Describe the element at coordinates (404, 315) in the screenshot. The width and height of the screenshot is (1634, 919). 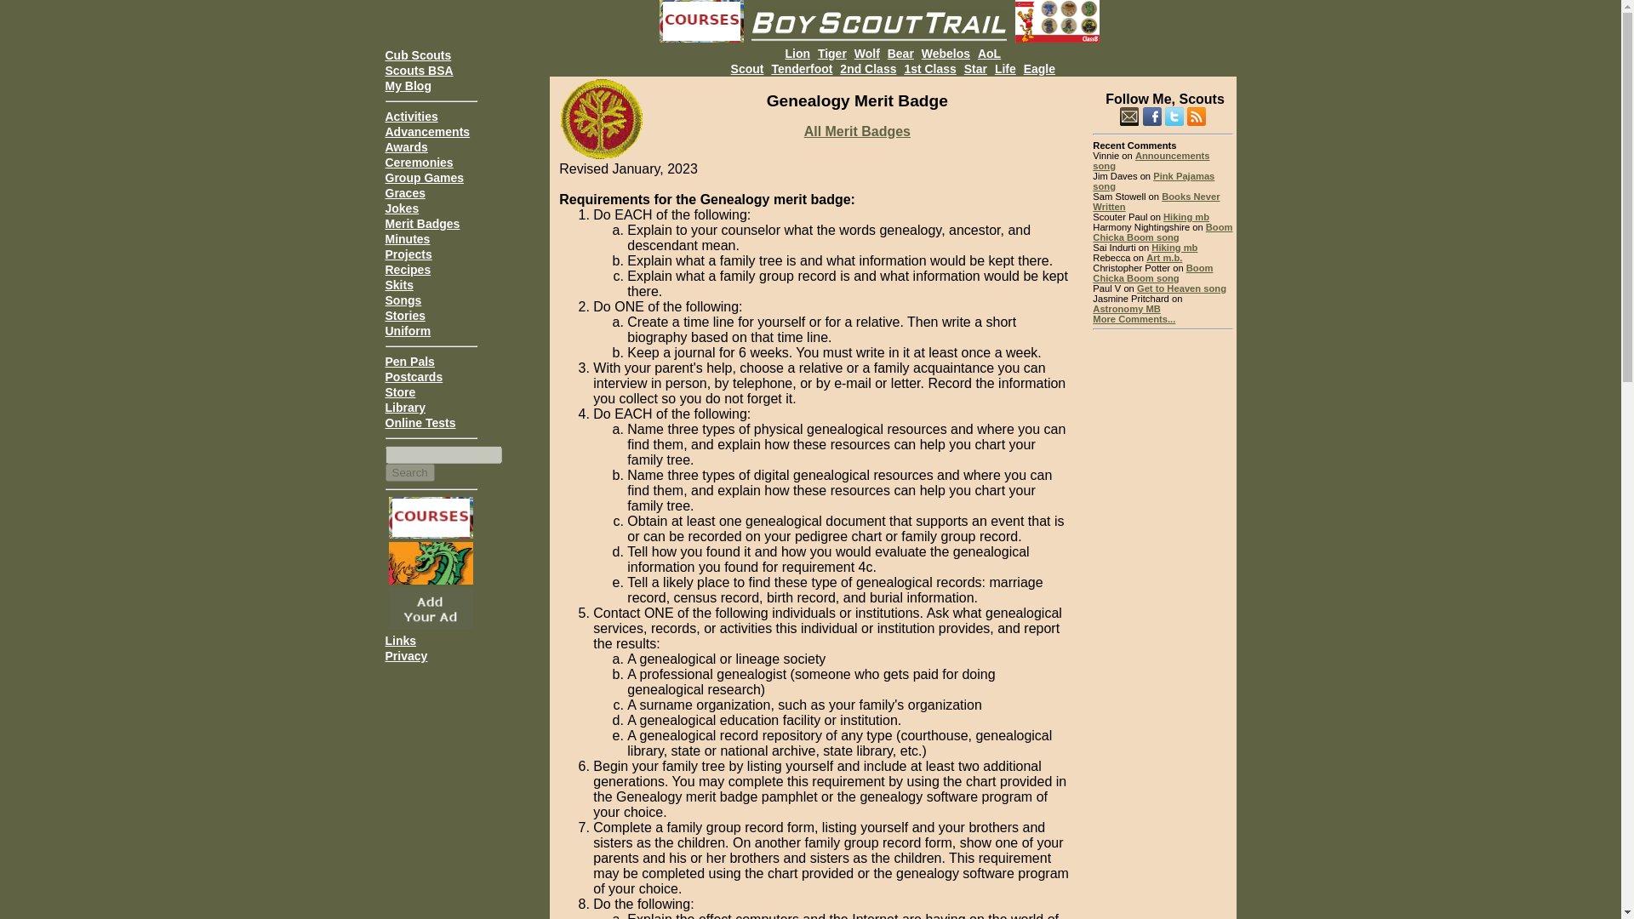
I see `Stories` at that location.